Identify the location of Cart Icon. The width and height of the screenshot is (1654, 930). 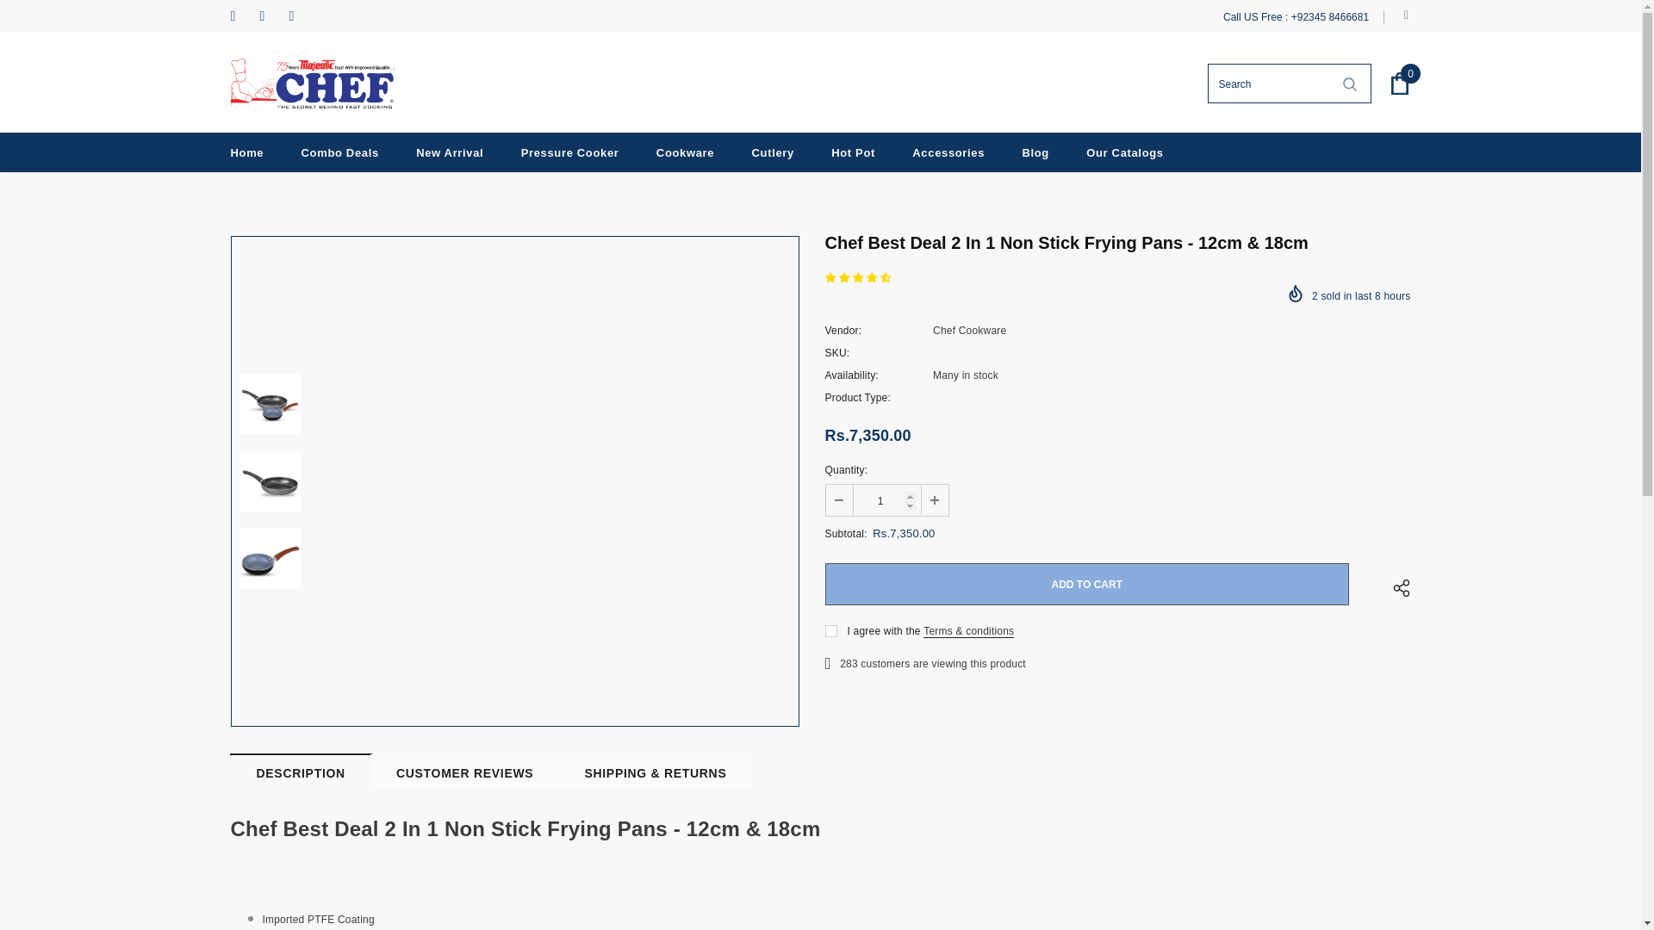
(1399, 84).